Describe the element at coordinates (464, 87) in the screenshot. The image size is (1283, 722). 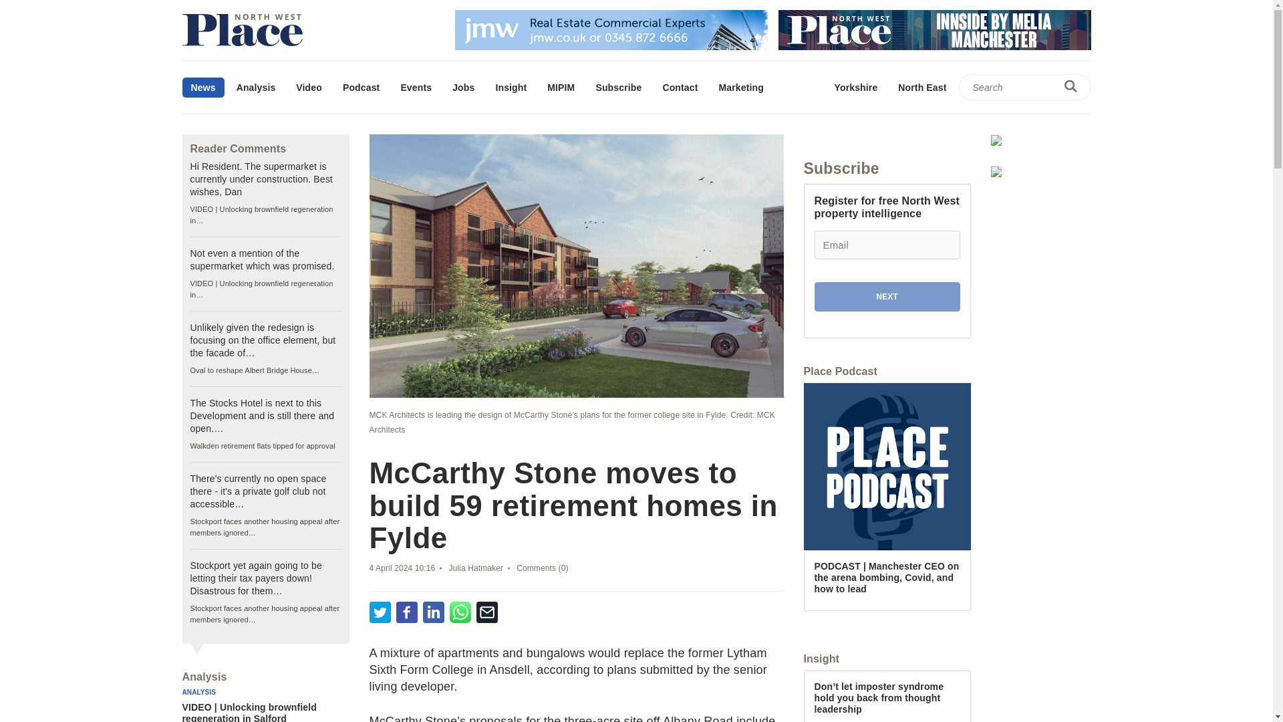
I see `Jobs` at that location.